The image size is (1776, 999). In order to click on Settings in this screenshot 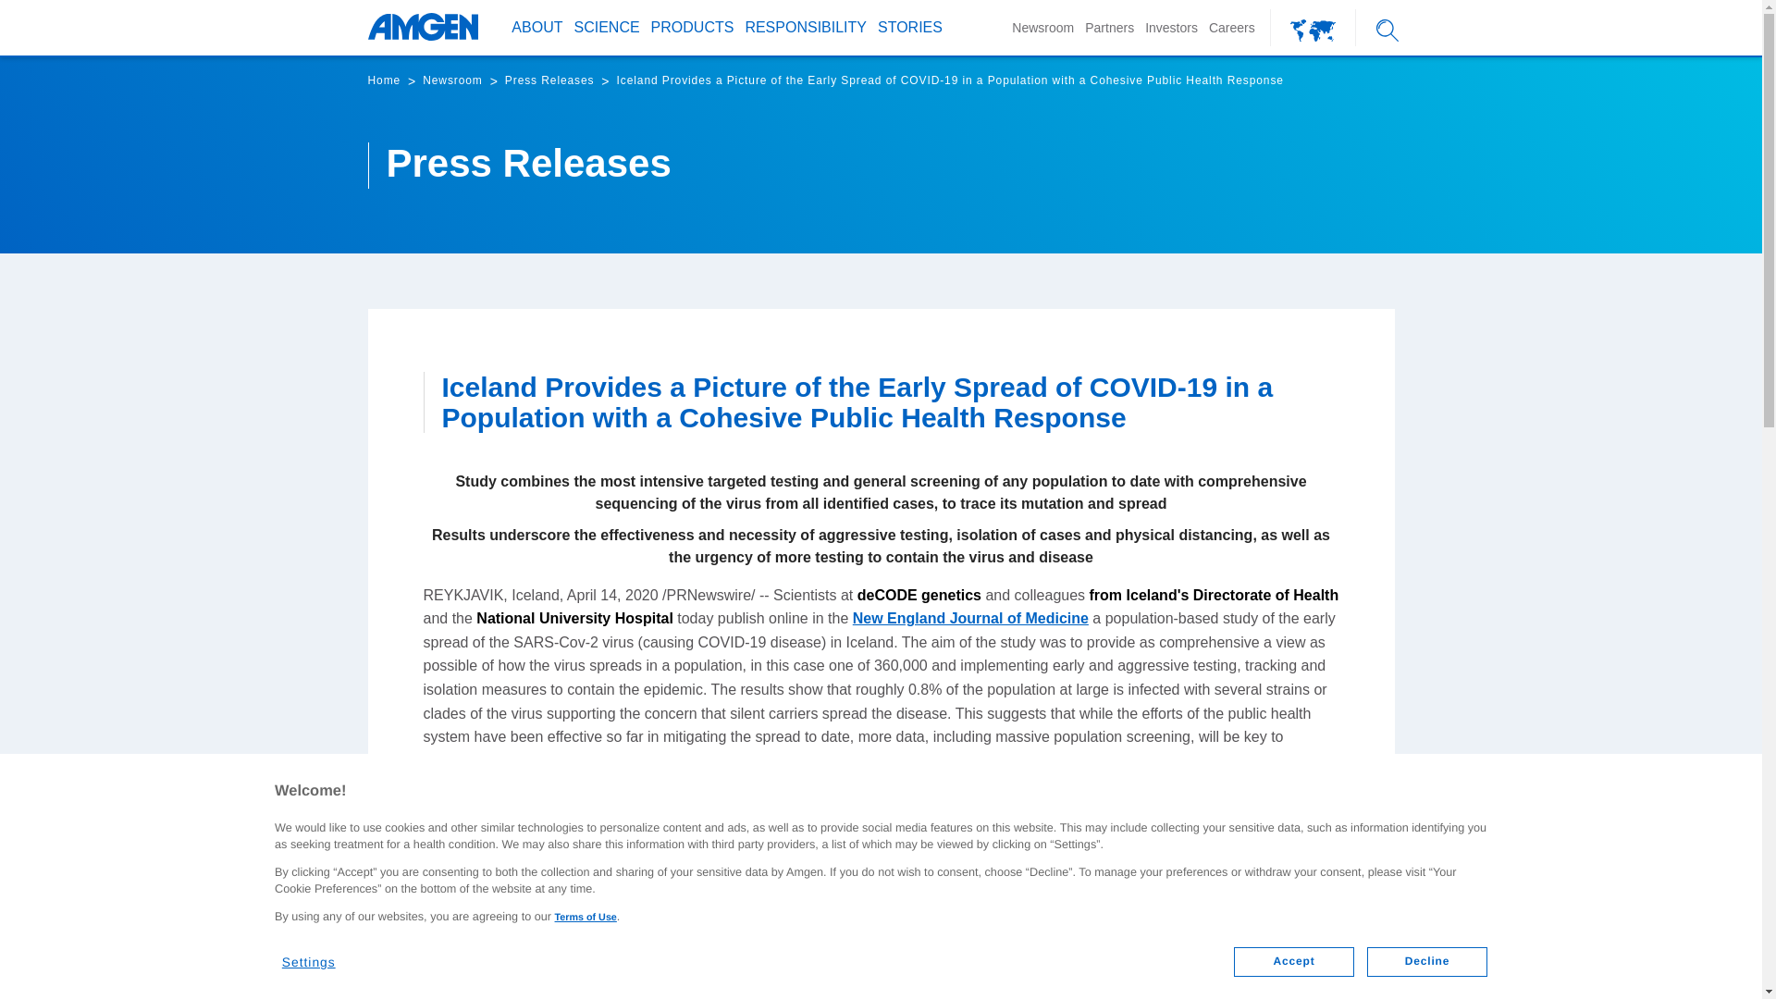, I will do `click(320, 955)`.